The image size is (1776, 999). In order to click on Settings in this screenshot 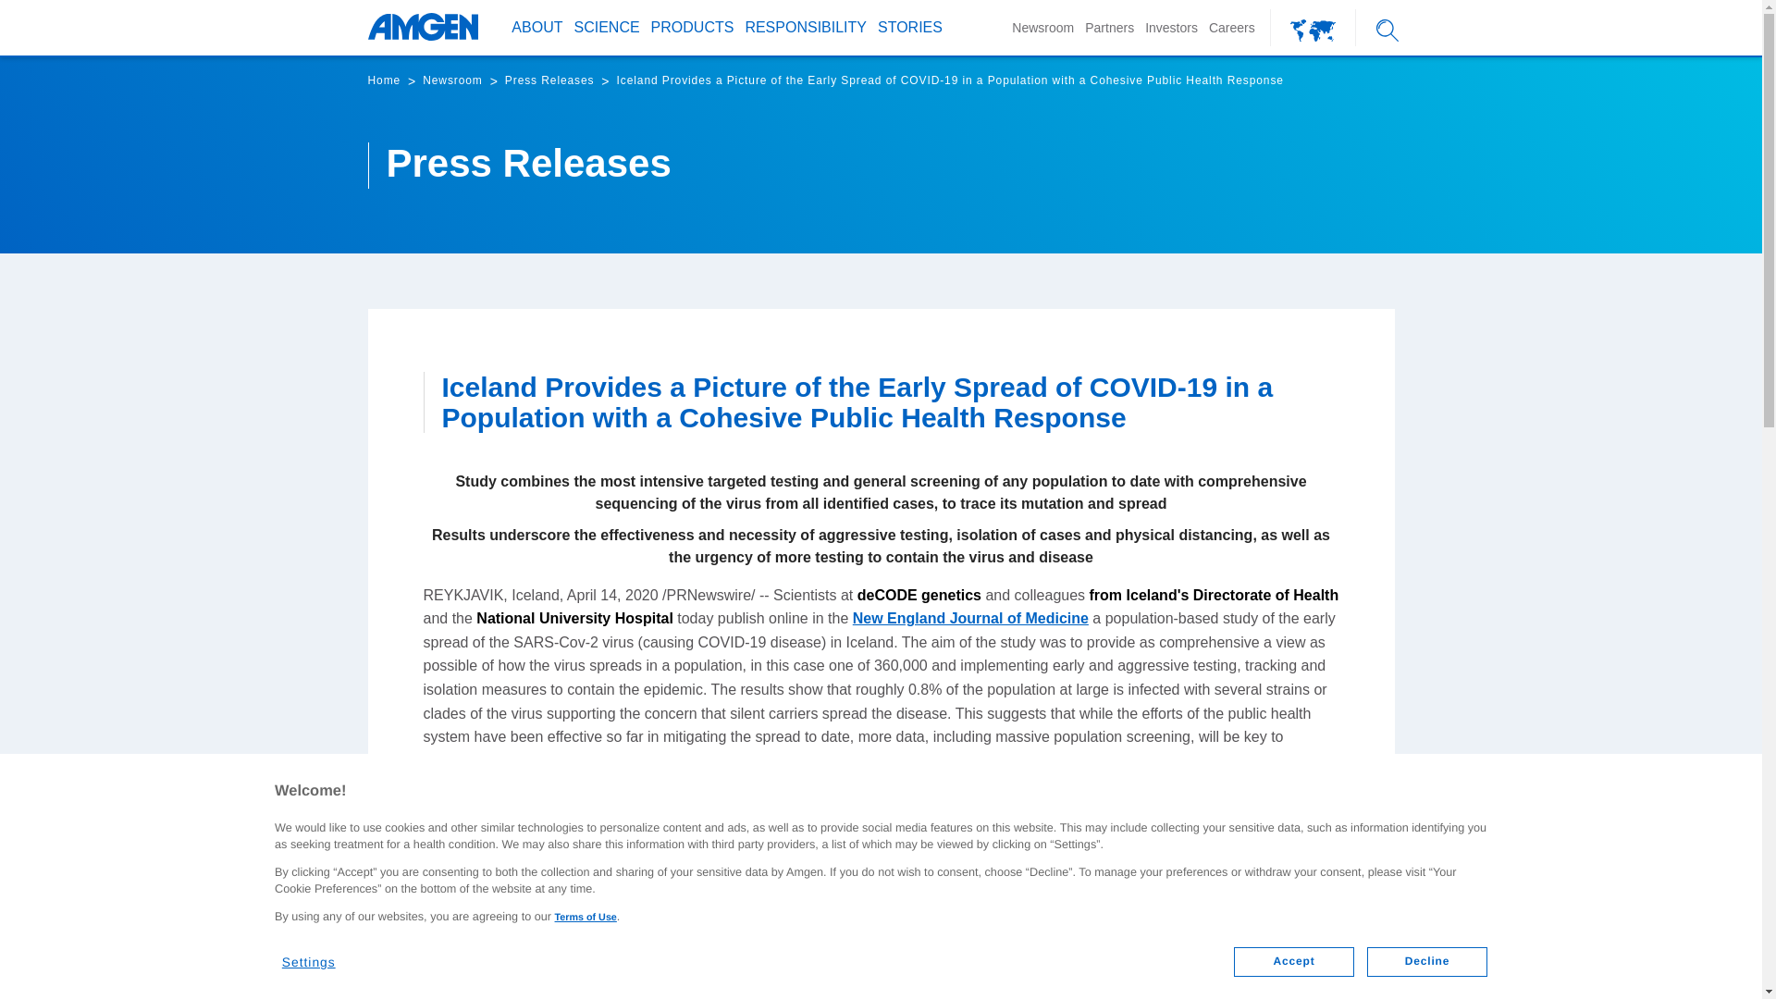, I will do `click(320, 955)`.